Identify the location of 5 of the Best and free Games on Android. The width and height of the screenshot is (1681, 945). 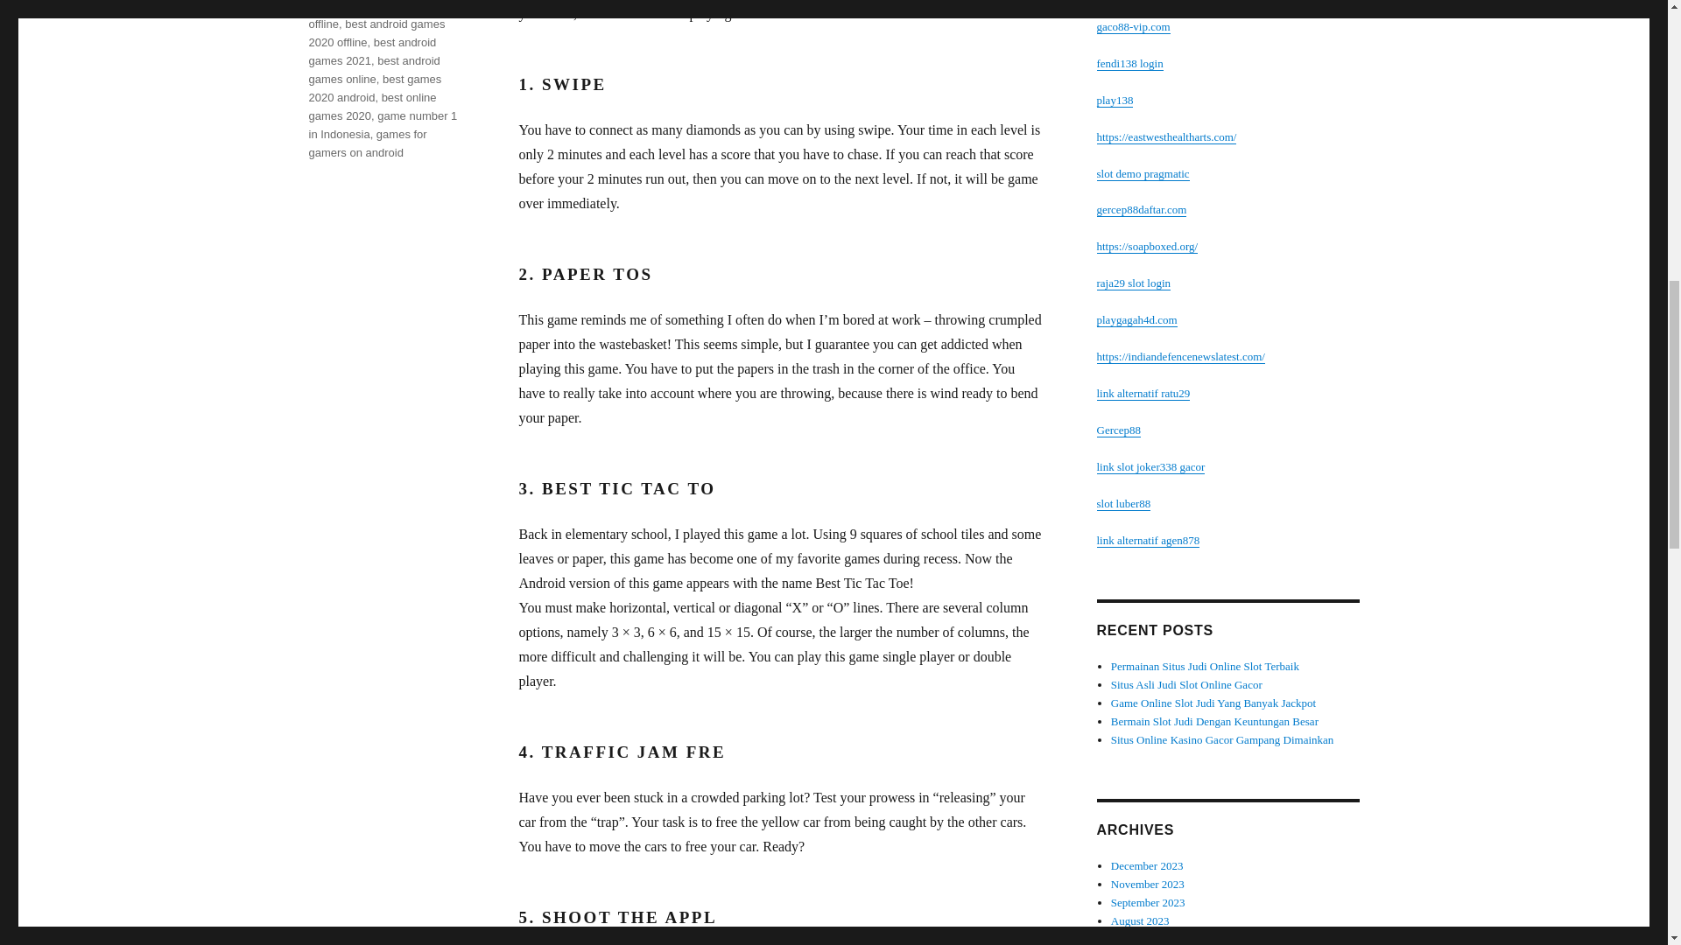
(382, 6).